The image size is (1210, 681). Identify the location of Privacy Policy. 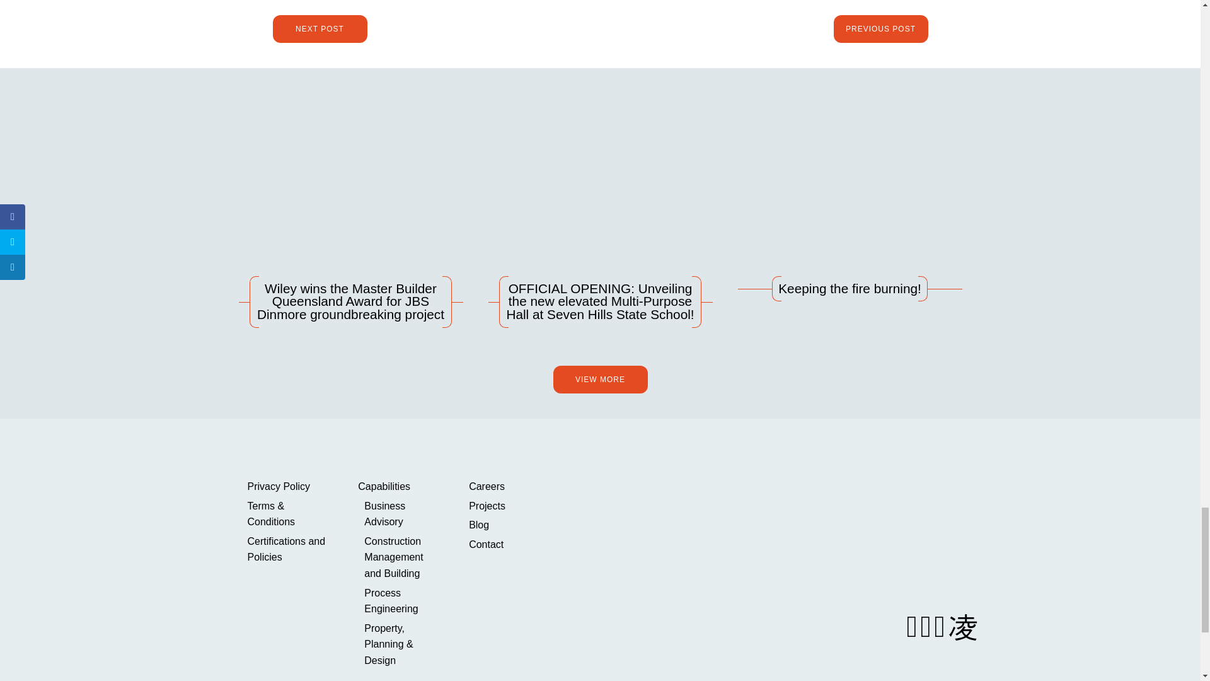
(286, 487).